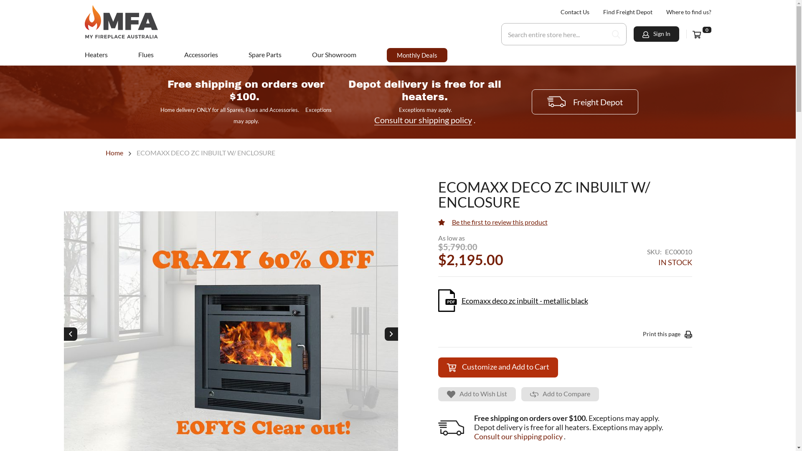 This screenshot has height=451, width=802. I want to click on Add to Compare, so click(560, 394).